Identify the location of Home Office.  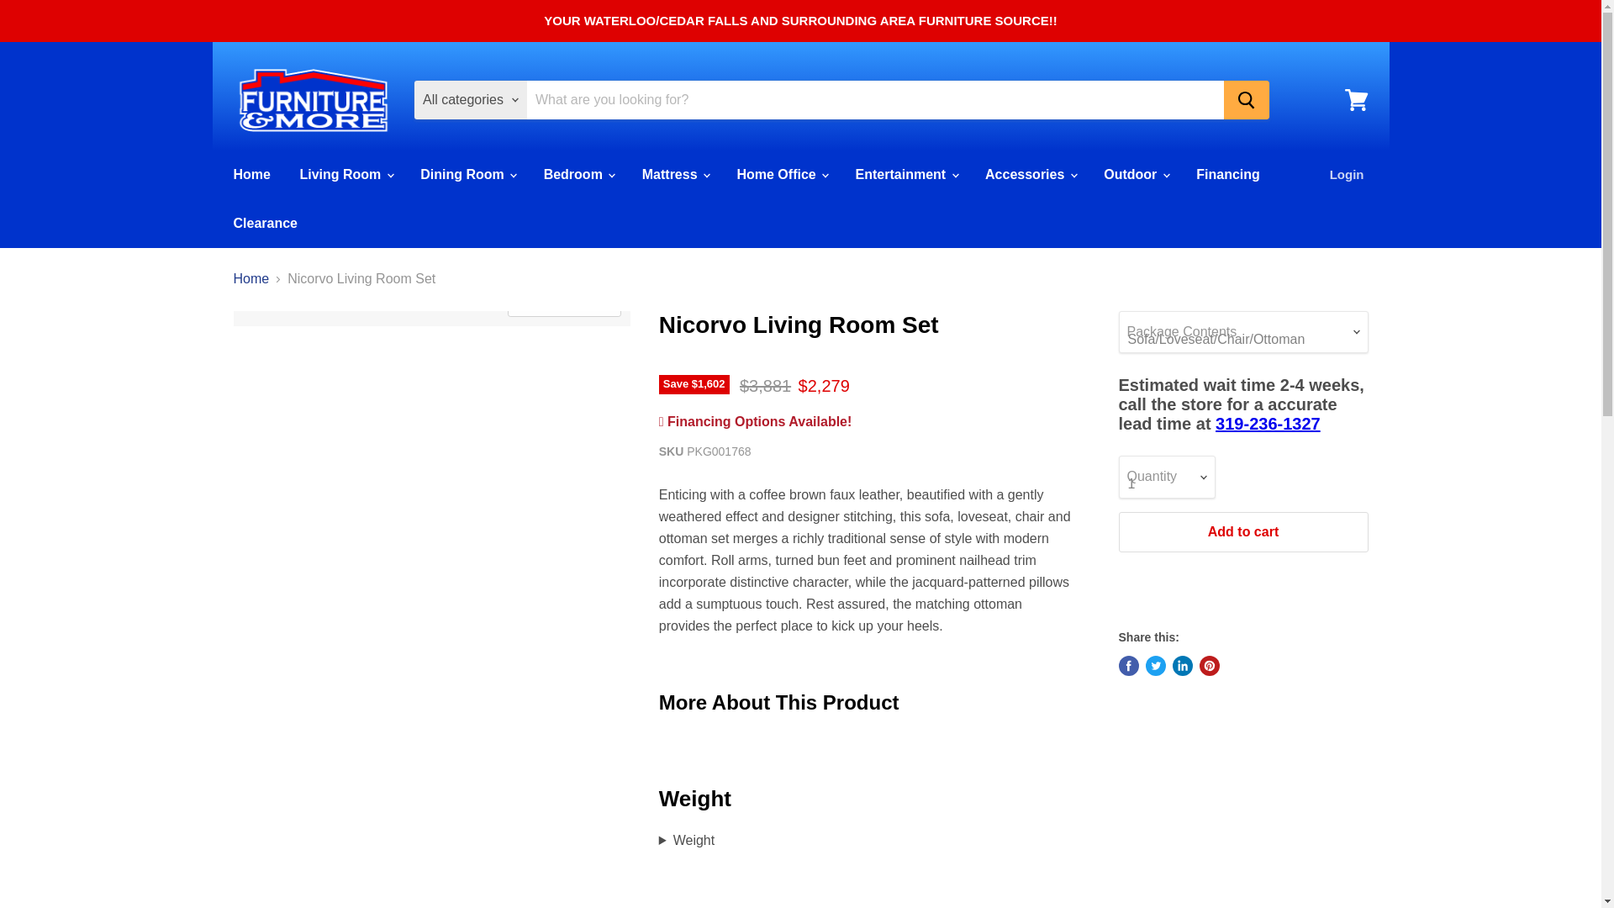
(781, 174).